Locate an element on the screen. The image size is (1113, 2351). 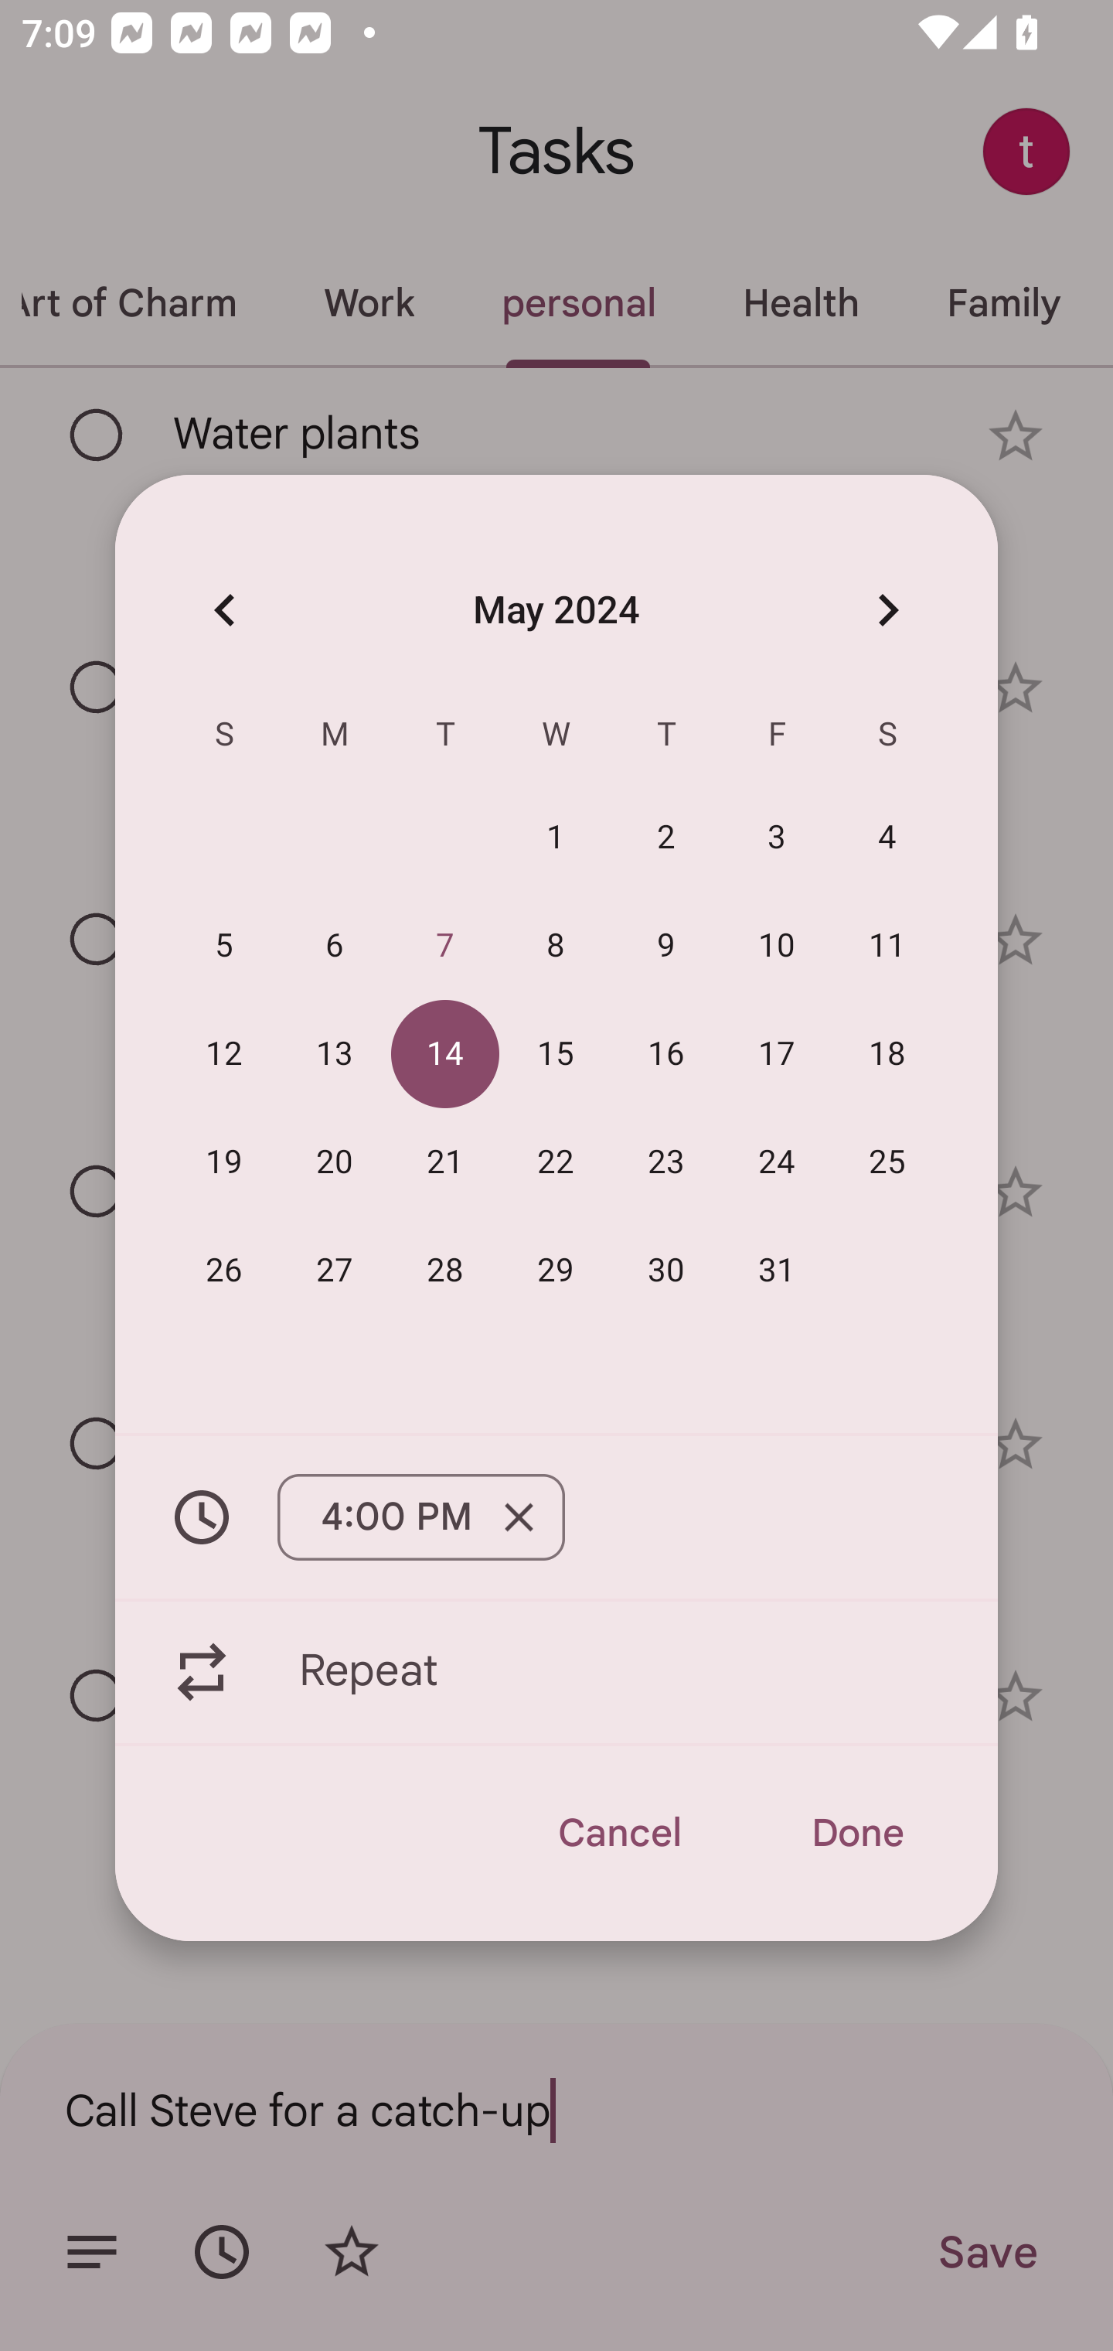
29 29 May 2024 is located at coordinates (556, 1269).